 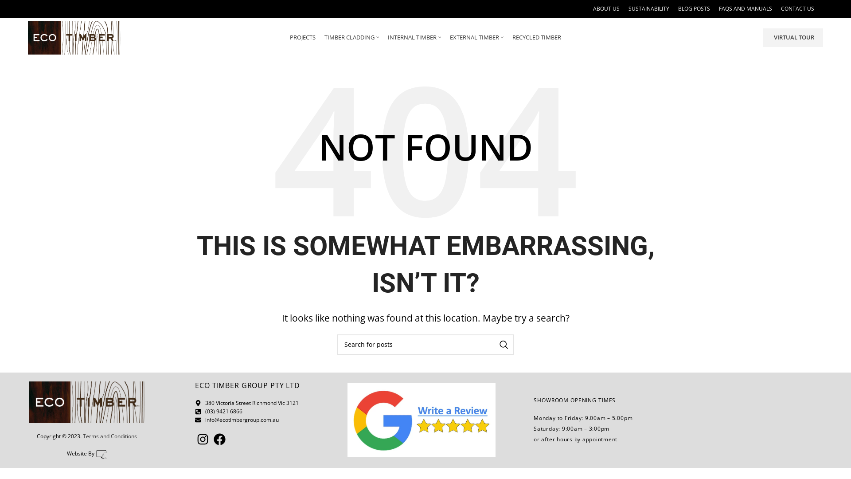 I want to click on SUSTAINABILITY, so click(x=649, y=9).